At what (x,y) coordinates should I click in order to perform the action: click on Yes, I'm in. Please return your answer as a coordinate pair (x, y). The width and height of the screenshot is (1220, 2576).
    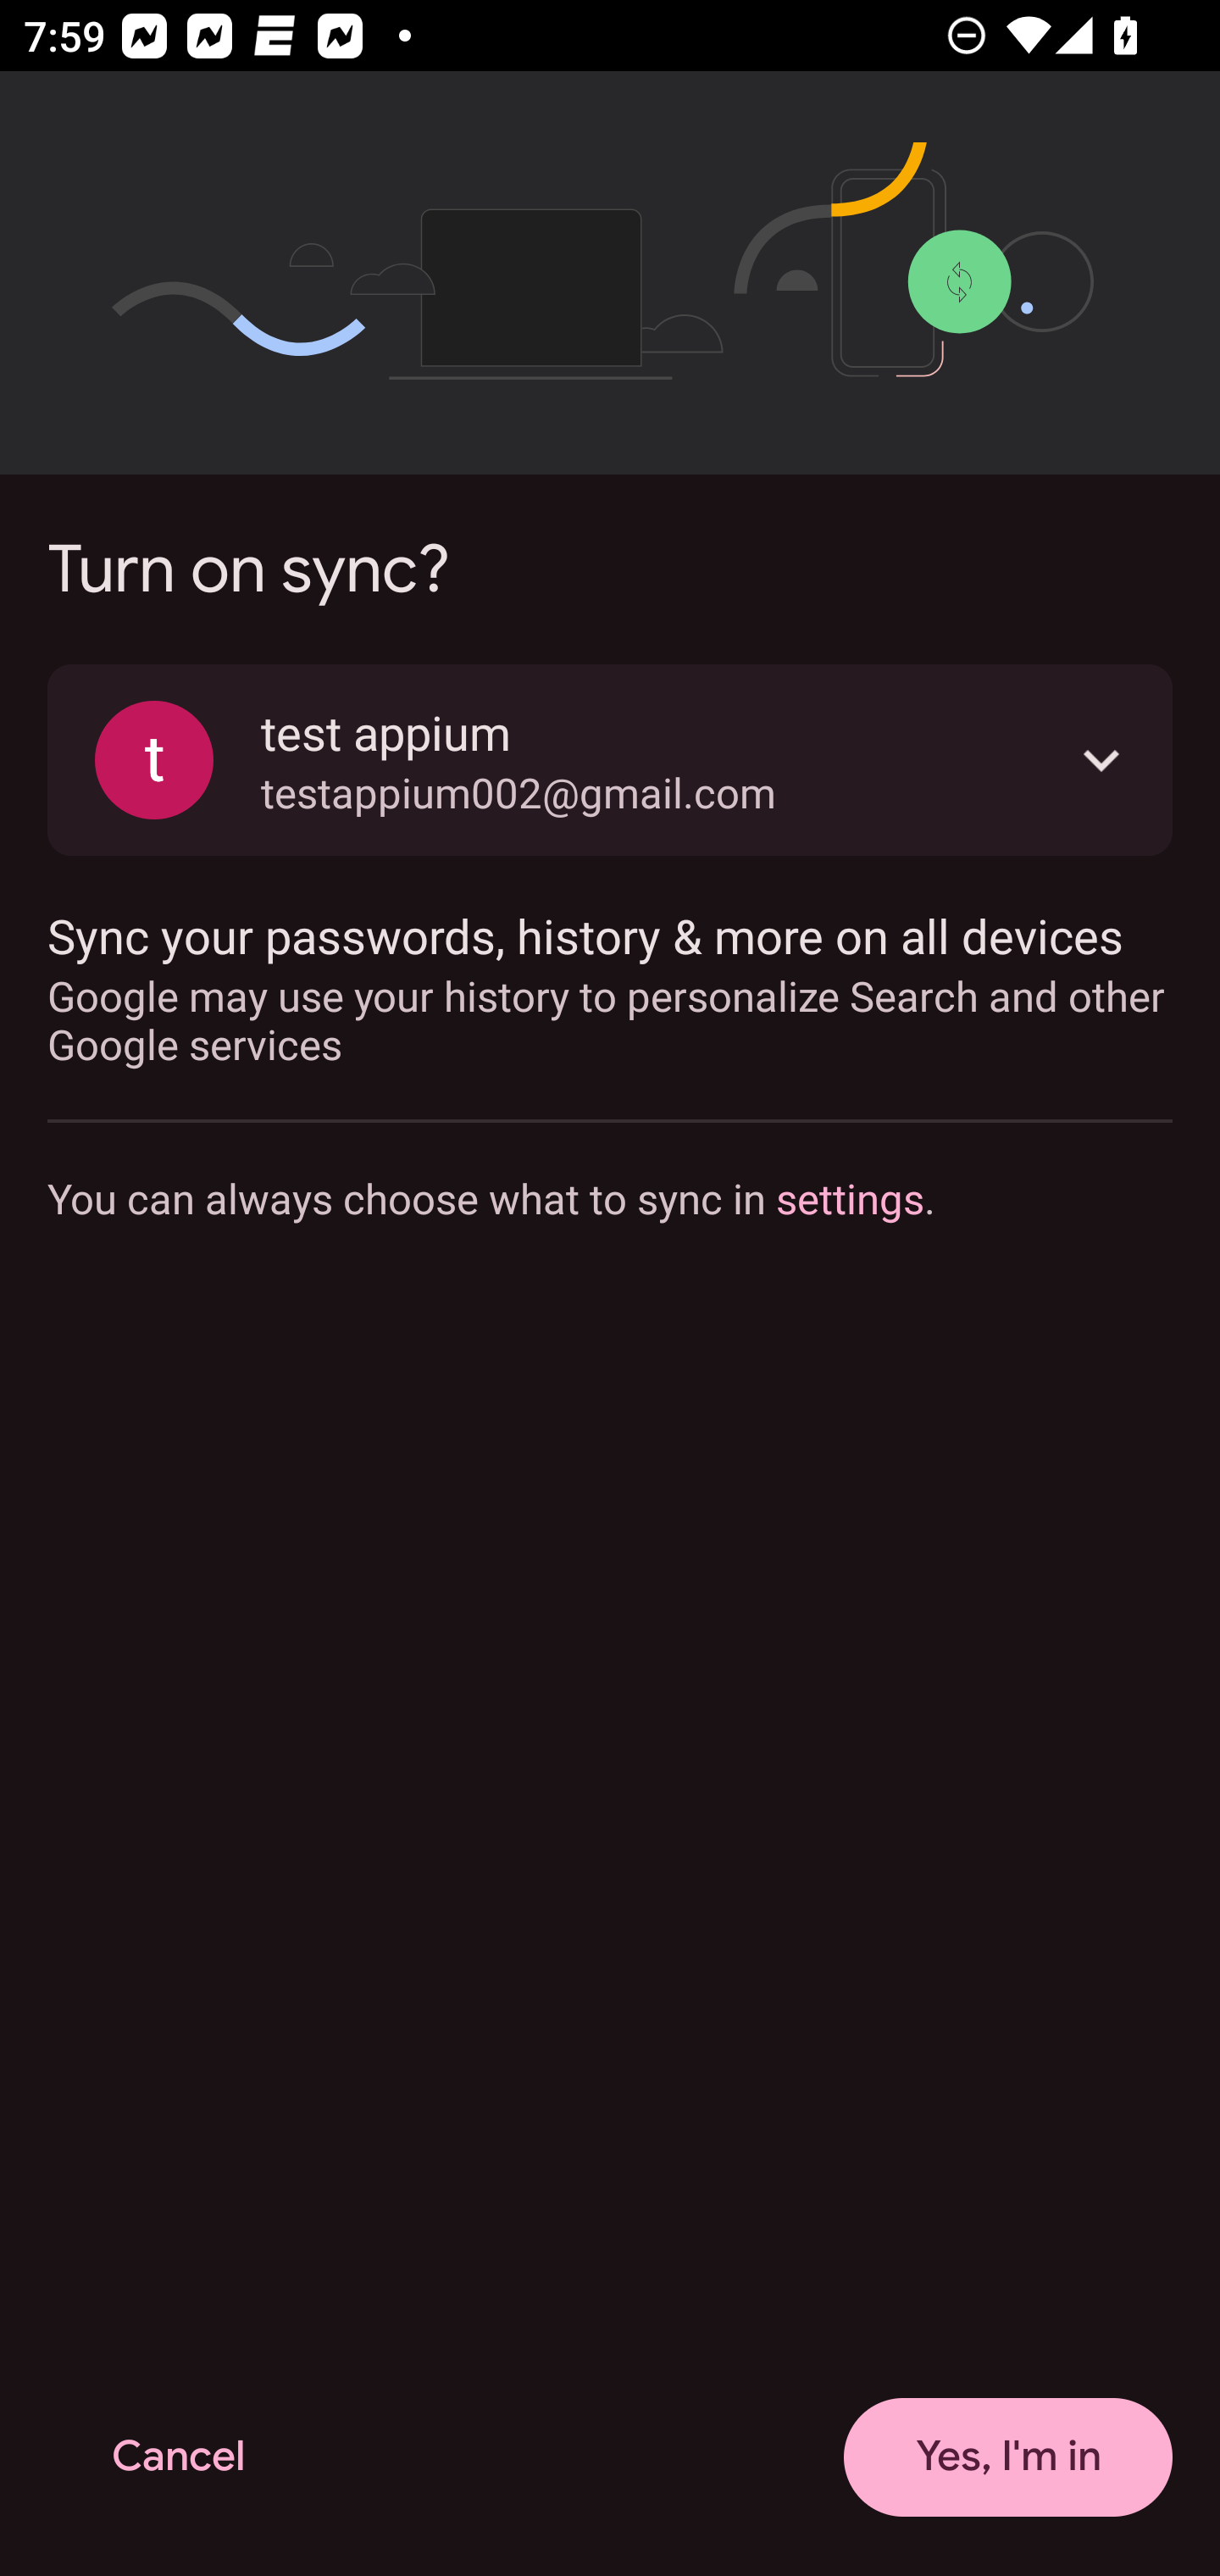
    Looking at the image, I should click on (1008, 2457).